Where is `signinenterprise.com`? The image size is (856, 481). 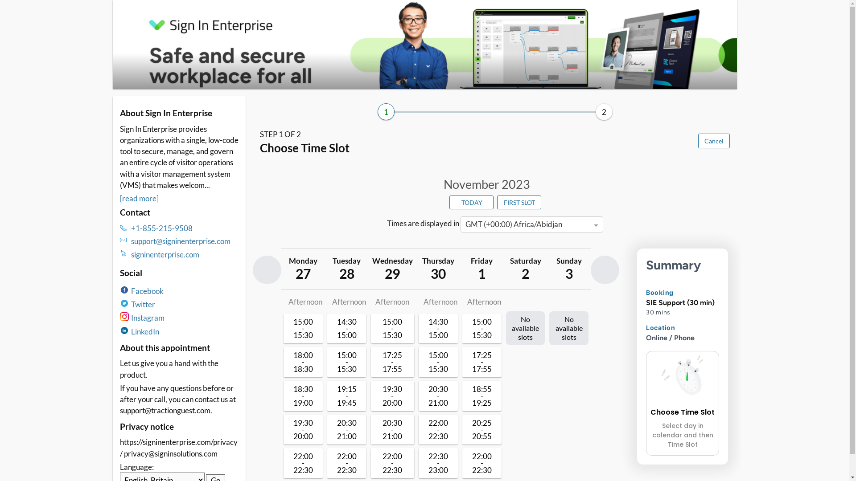
signinenterprise.com is located at coordinates (185, 255).